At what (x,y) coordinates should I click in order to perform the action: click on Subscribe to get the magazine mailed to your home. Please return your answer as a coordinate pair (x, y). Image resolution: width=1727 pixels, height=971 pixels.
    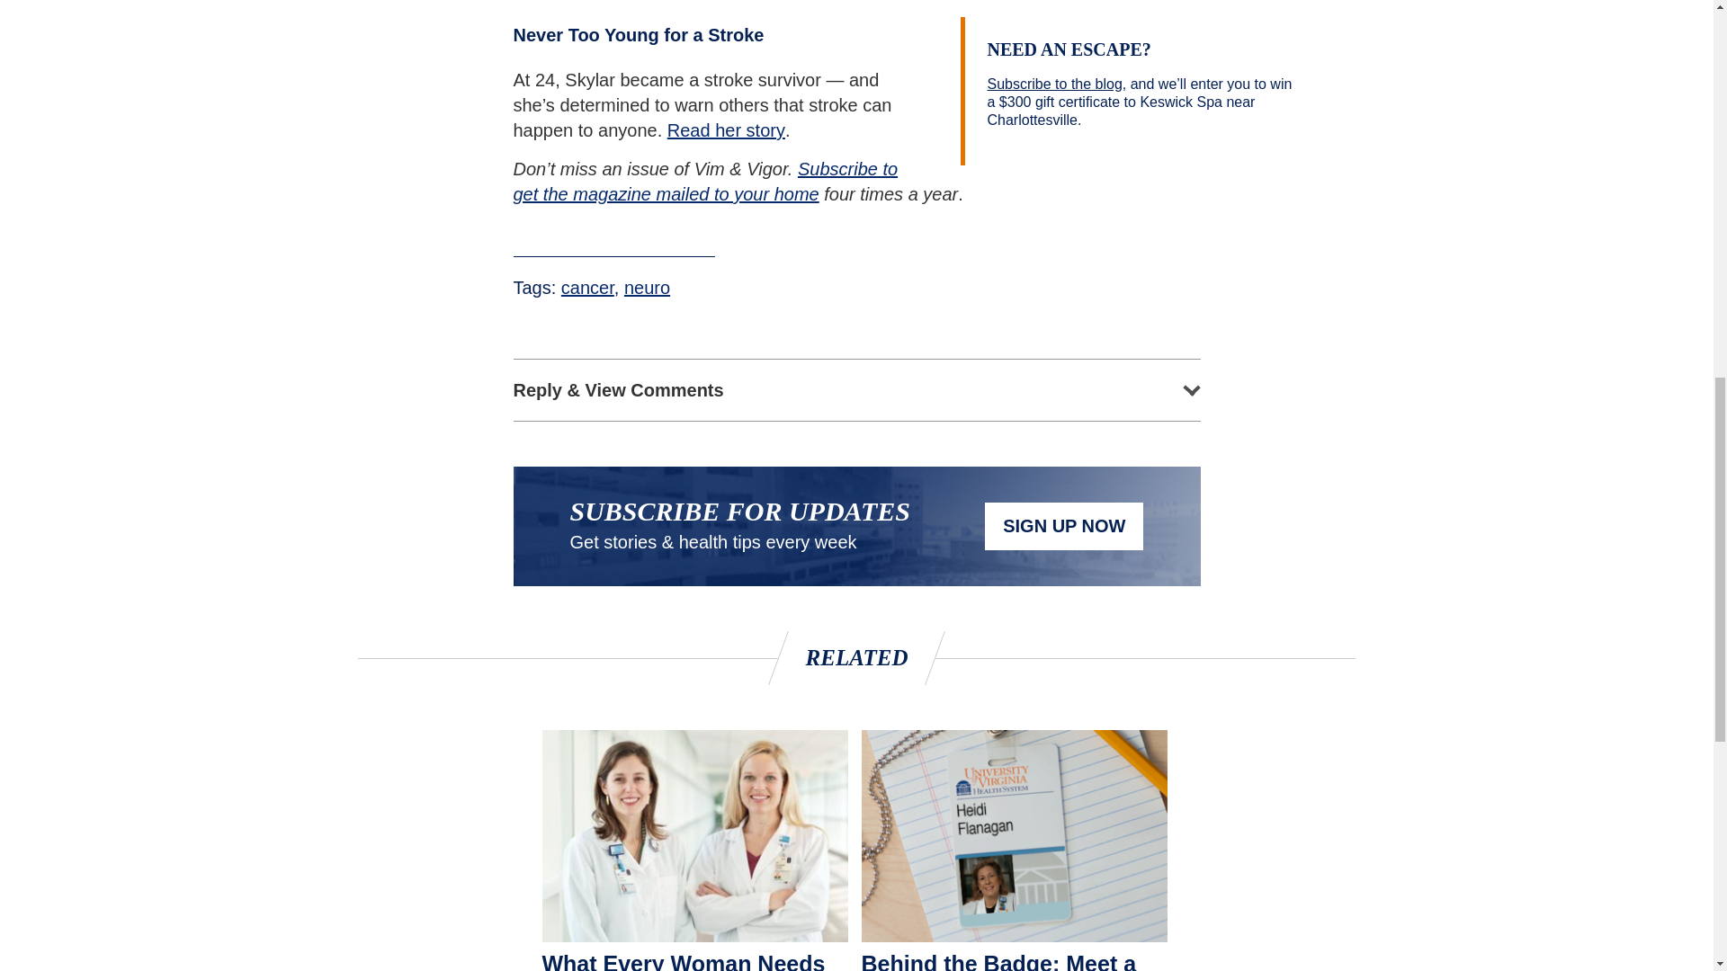
    Looking at the image, I should click on (705, 182).